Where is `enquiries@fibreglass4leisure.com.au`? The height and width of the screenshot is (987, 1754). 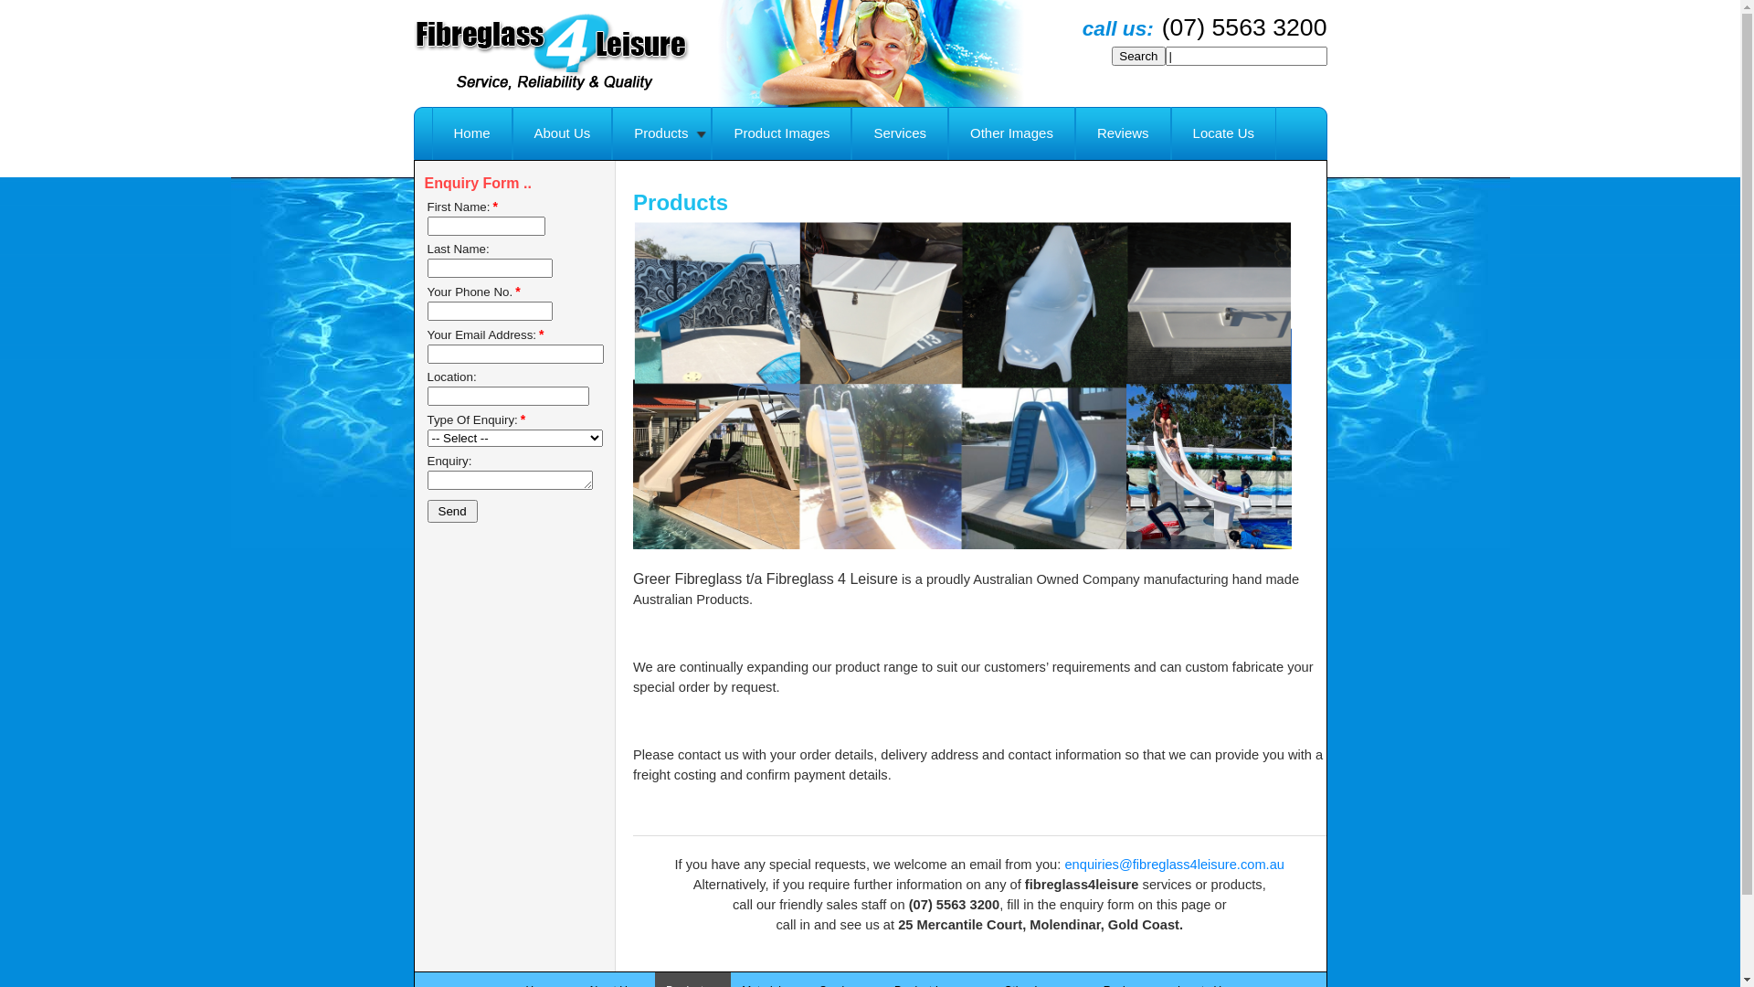
enquiries@fibreglass4leisure.com.au is located at coordinates (1175, 865).